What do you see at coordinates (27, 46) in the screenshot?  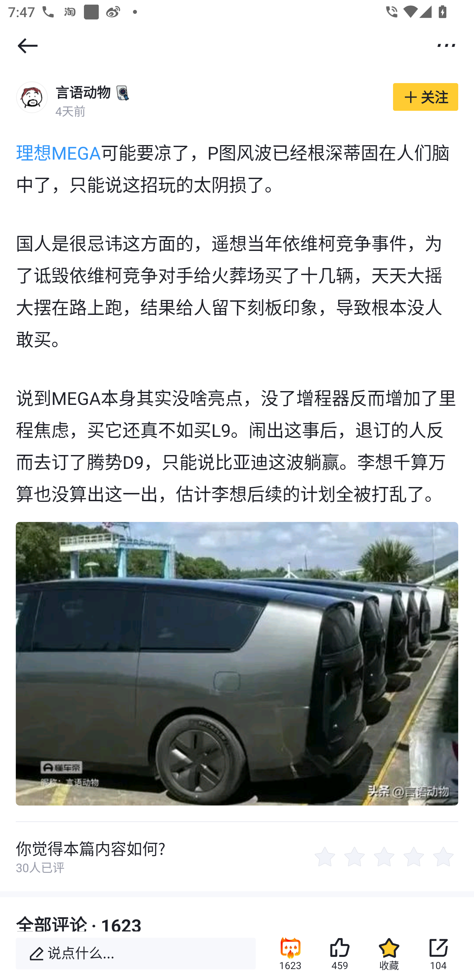 I see `` at bounding box center [27, 46].